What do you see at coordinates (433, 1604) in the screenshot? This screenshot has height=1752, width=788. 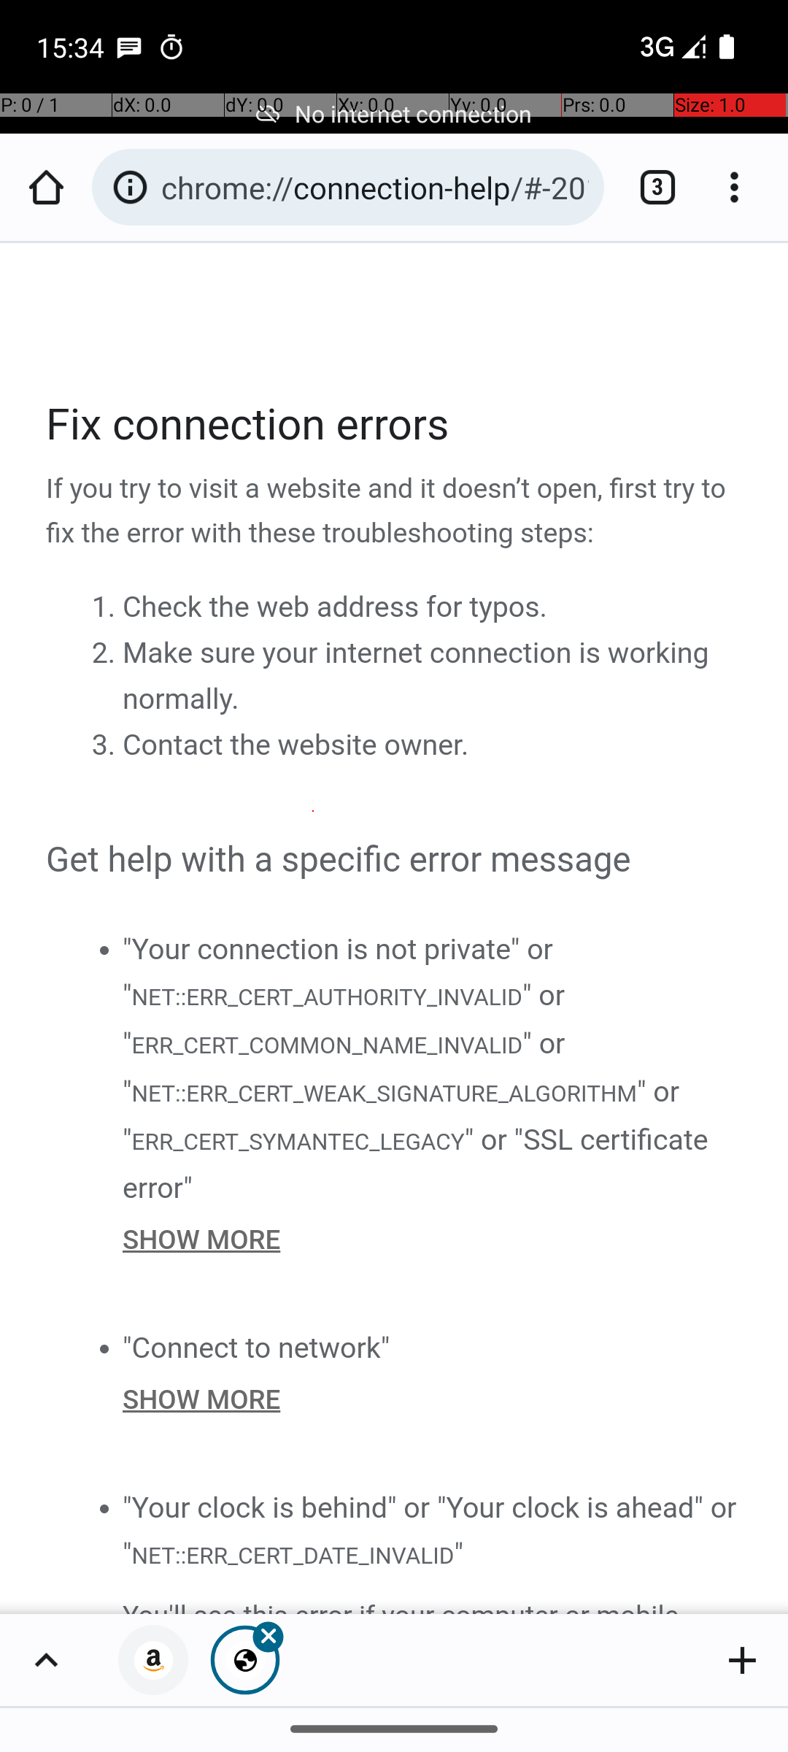 I see `You'll see this error if your computer or mobile device's date and time are inaccurate.` at bounding box center [433, 1604].